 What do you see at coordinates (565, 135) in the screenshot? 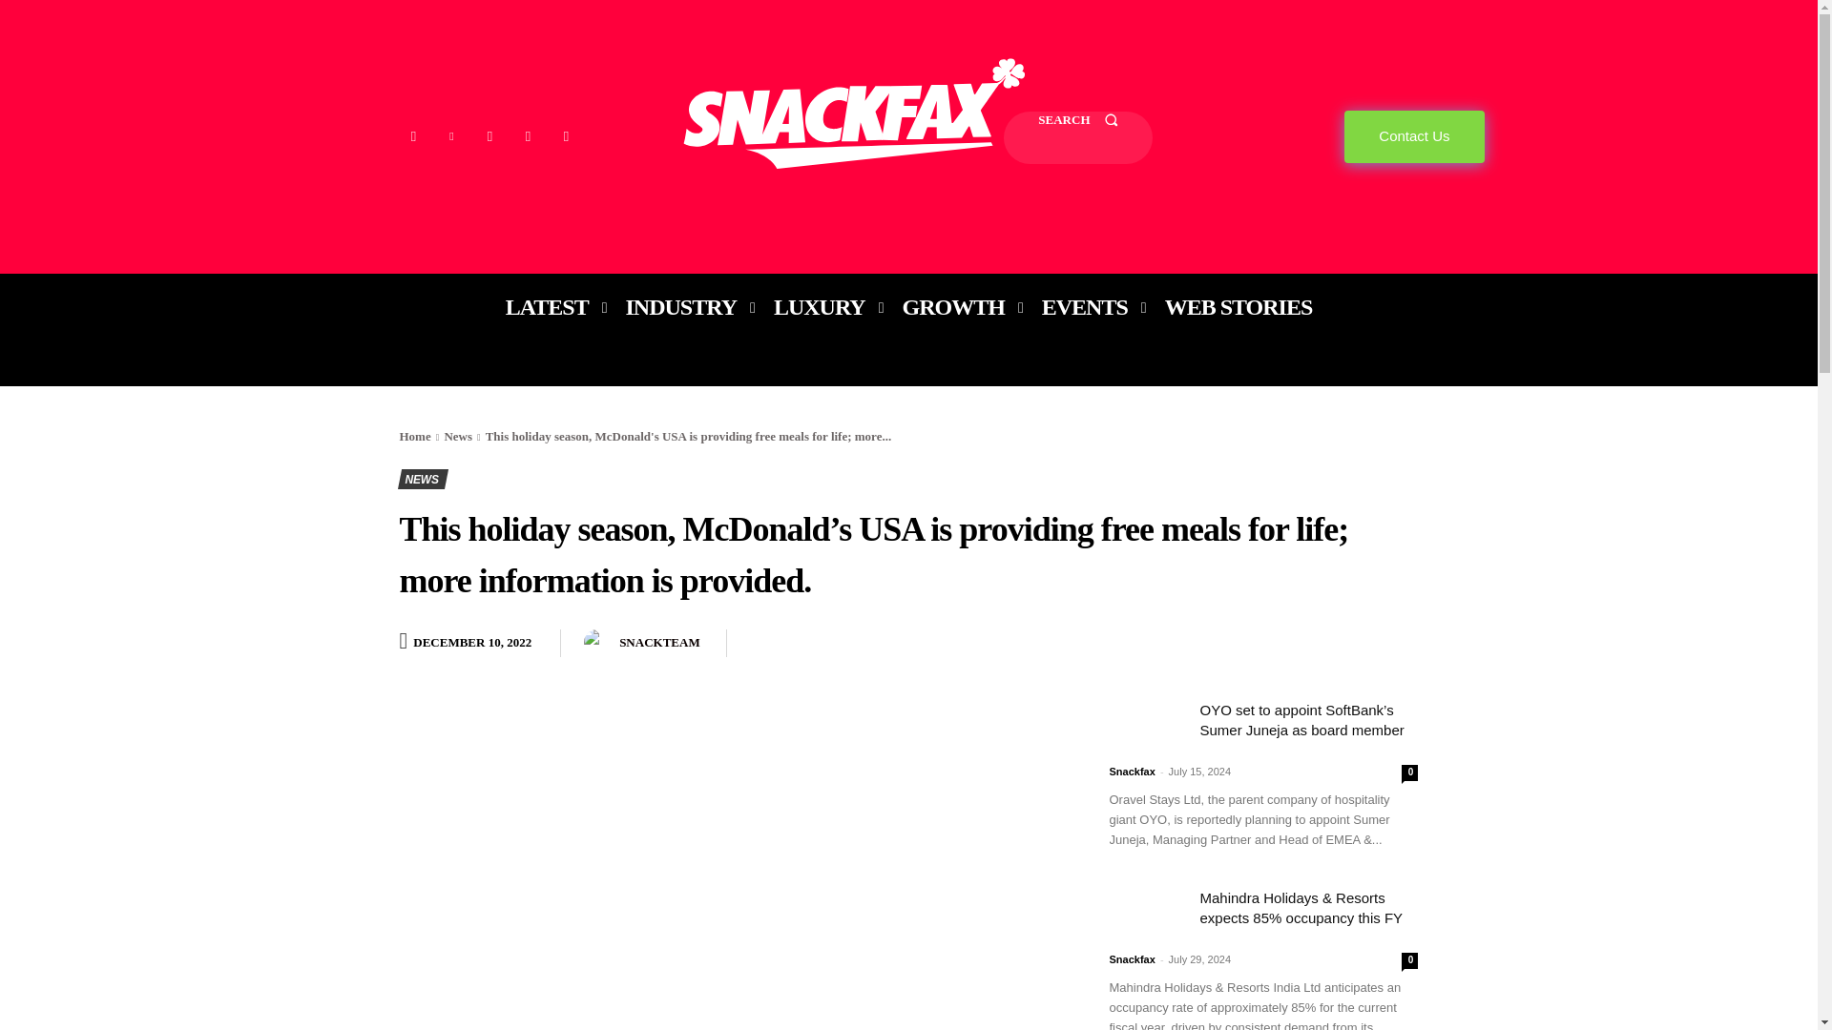
I see `Youtube` at bounding box center [565, 135].